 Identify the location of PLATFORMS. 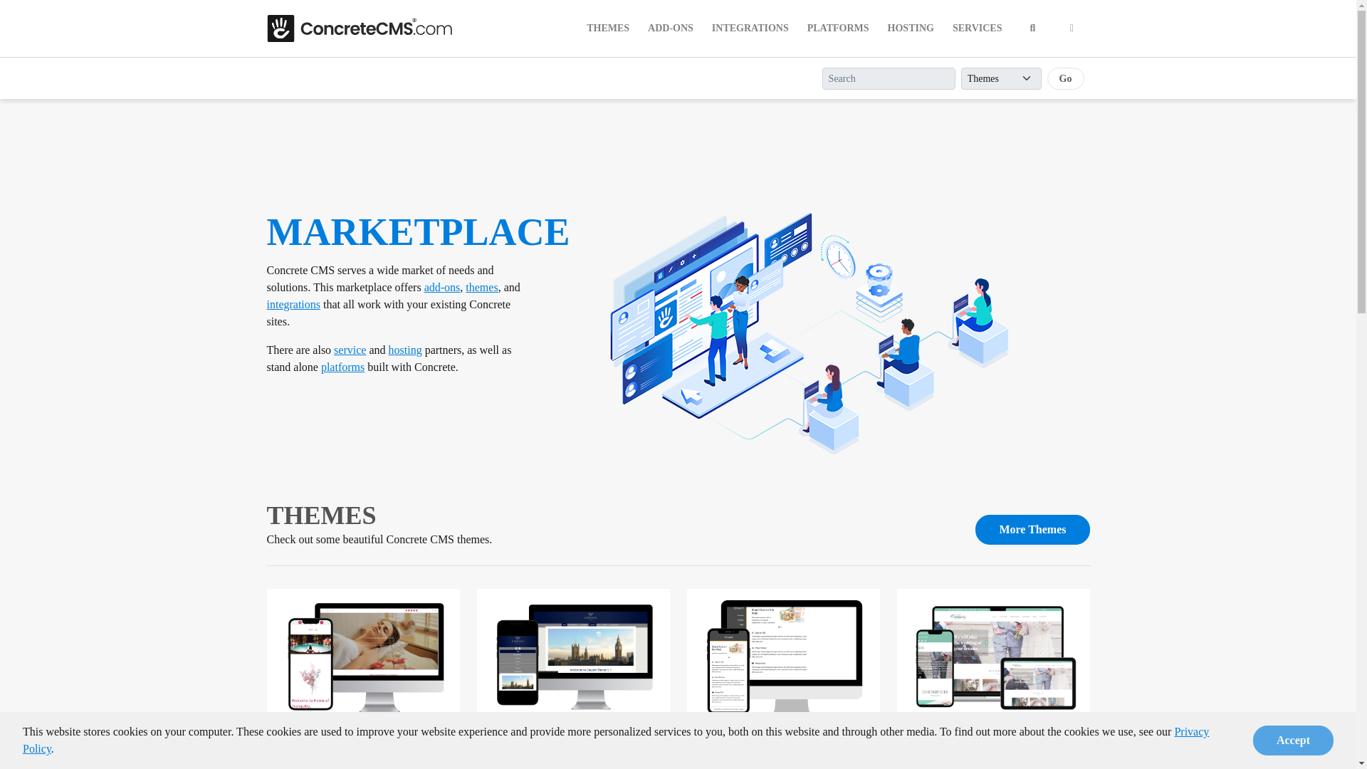
(837, 28).